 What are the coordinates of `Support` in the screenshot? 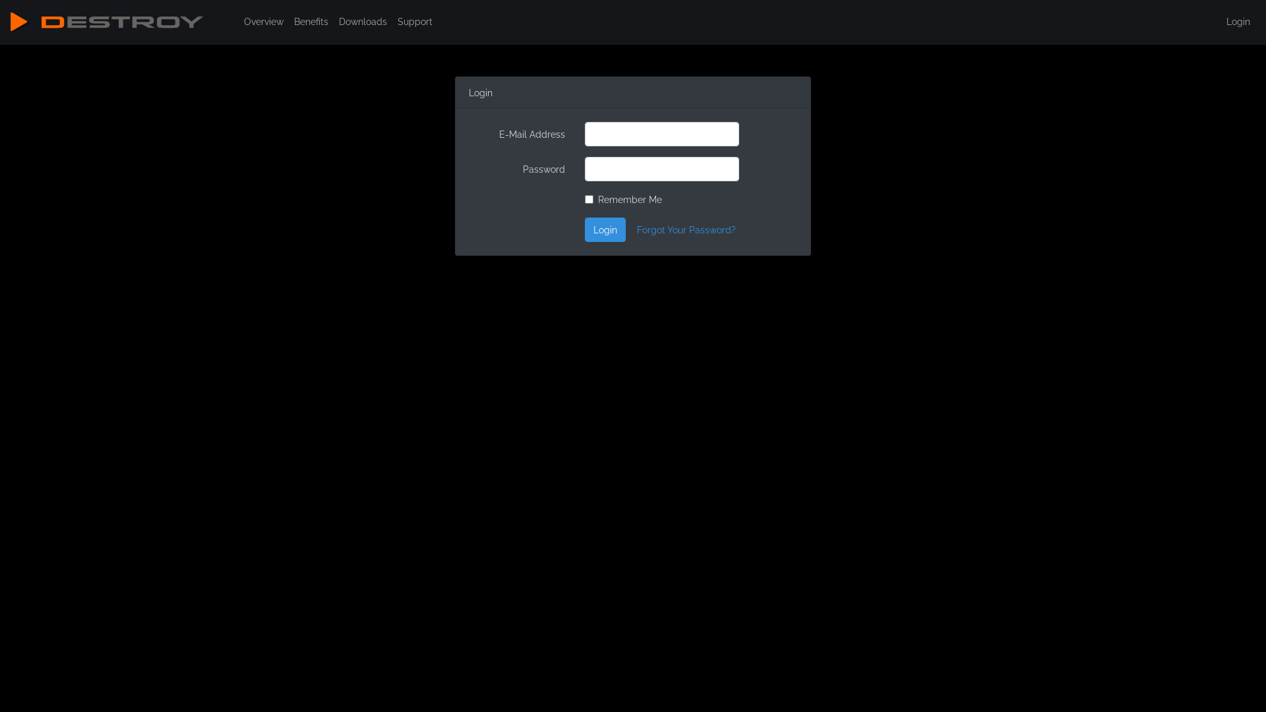 It's located at (415, 21).